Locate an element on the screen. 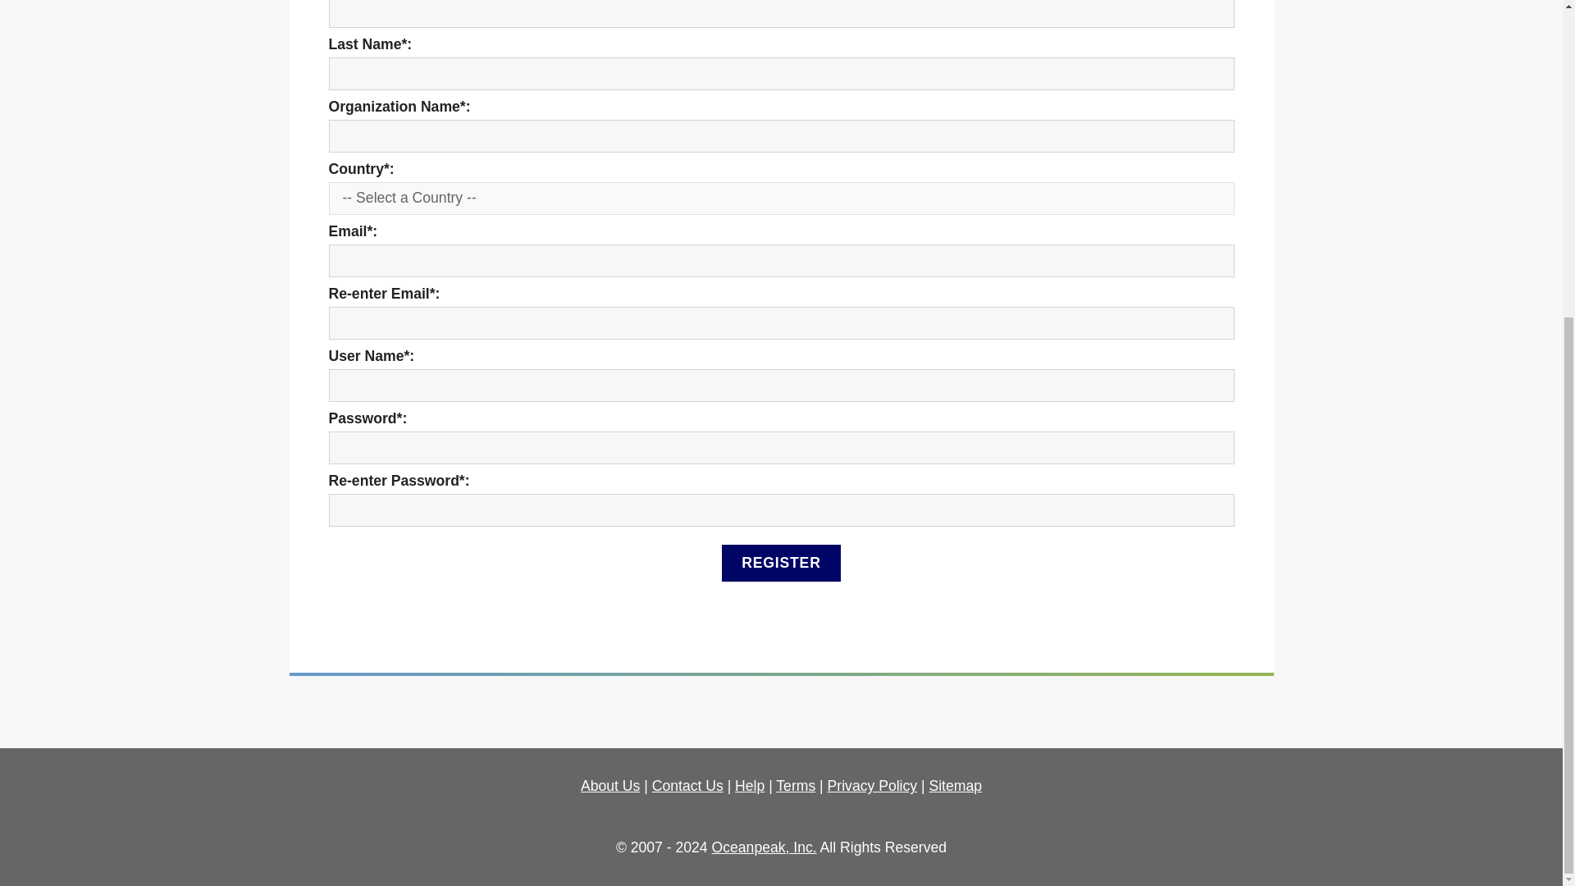 Image resolution: width=1575 pixels, height=886 pixels. About the Common Grant Application is located at coordinates (610, 786).